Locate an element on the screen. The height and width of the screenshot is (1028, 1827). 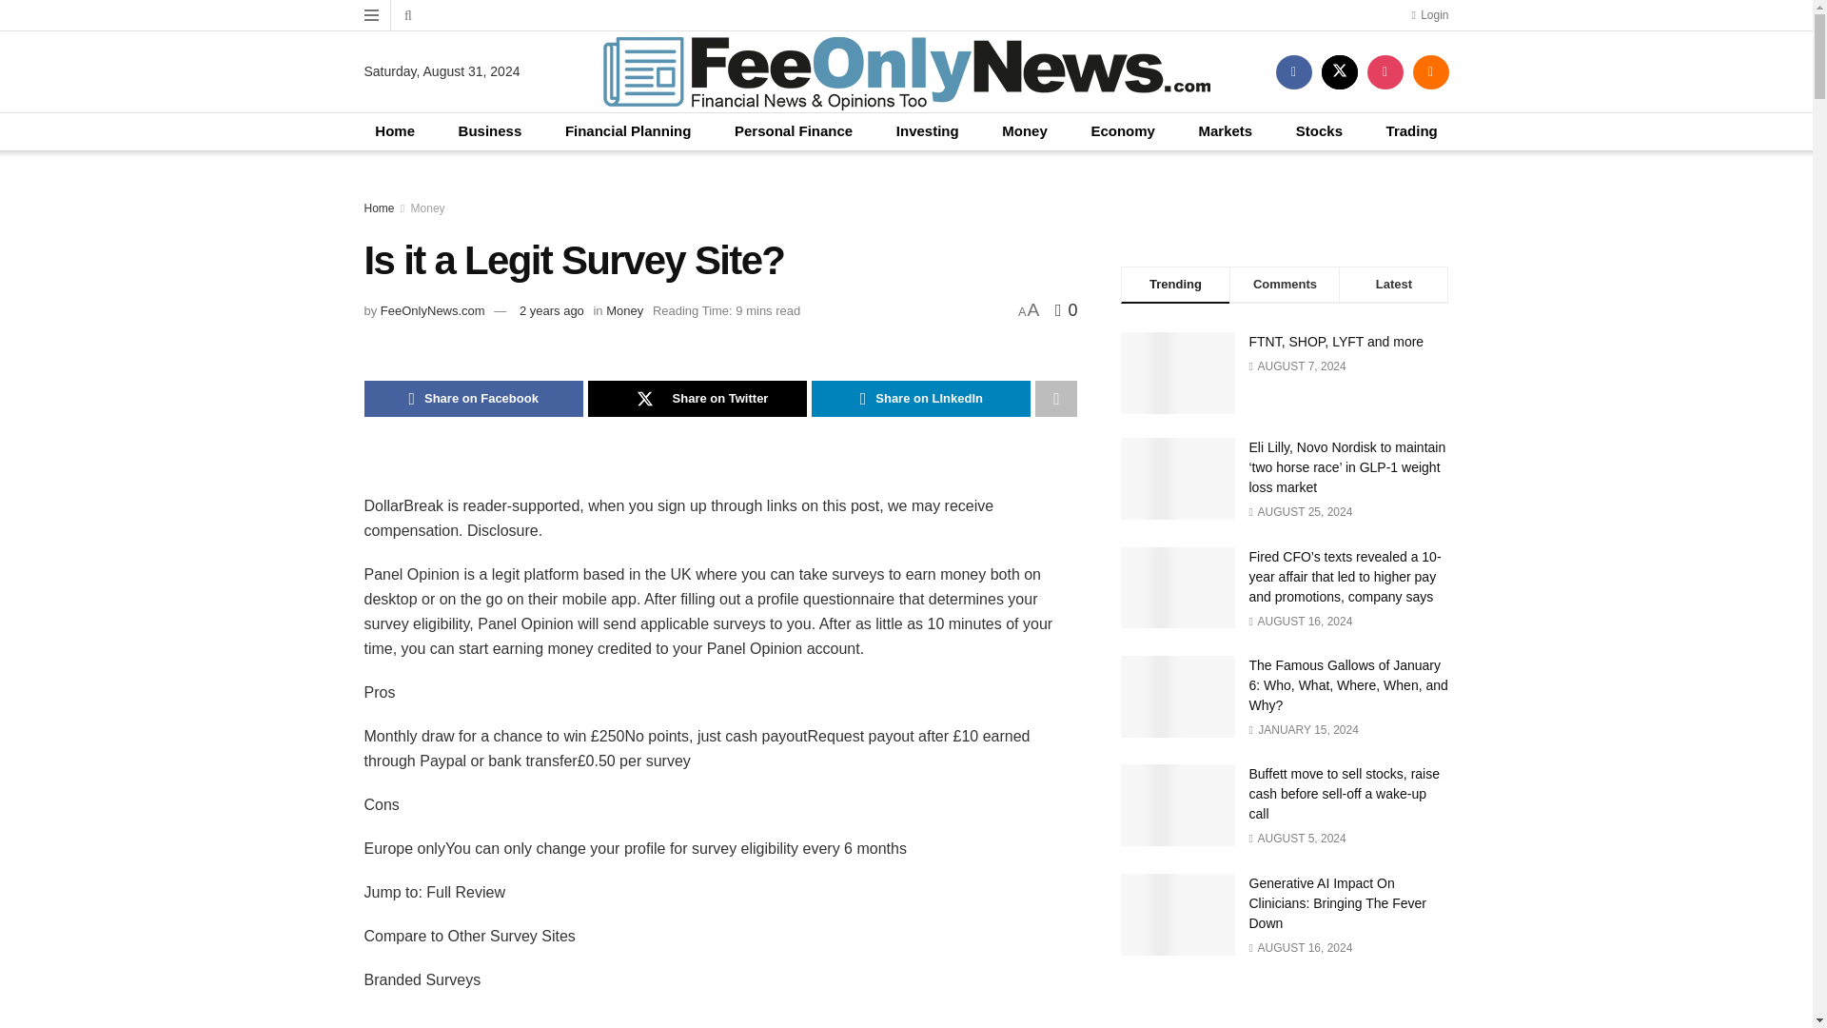
Business is located at coordinates (490, 131).